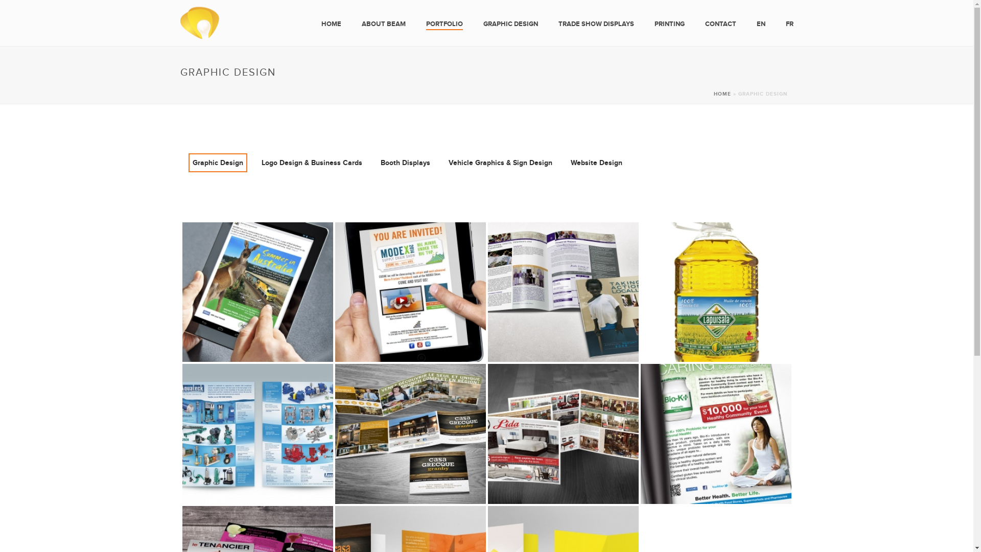  I want to click on TRADE SHOW DISPLAYS, so click(596, 24).